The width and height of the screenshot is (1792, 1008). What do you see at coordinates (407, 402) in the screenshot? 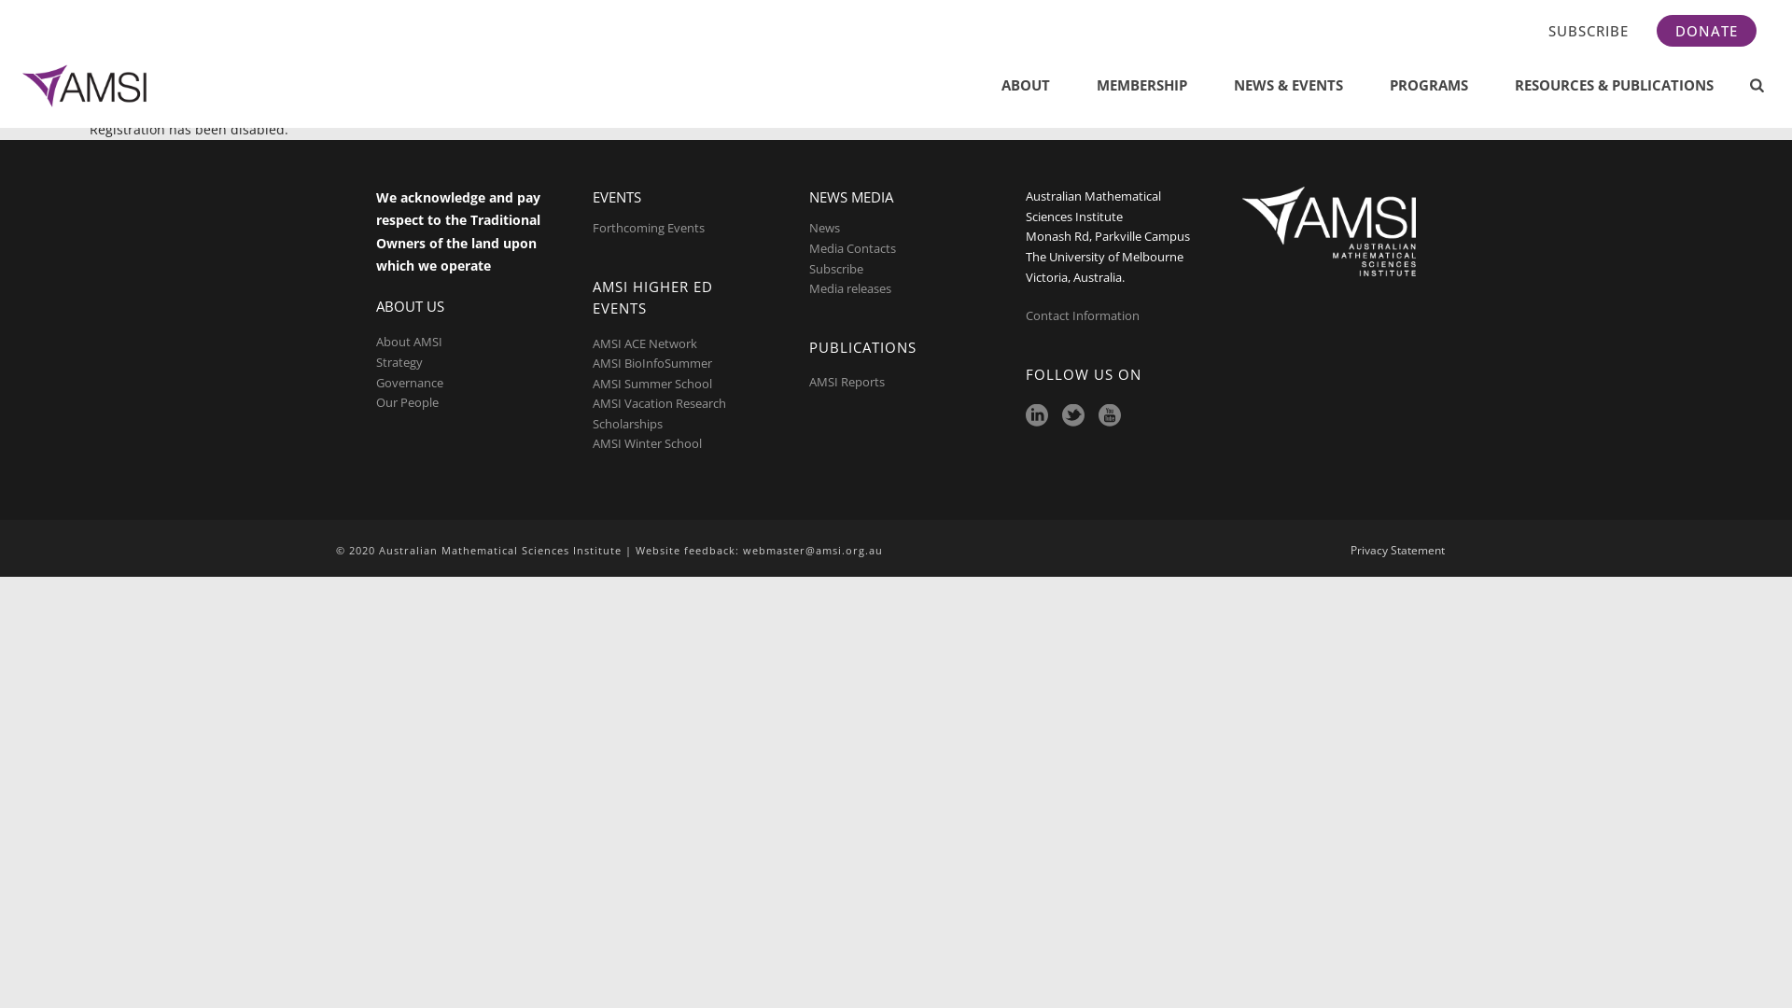
I see `Our People` at bounding box center [407, 402].